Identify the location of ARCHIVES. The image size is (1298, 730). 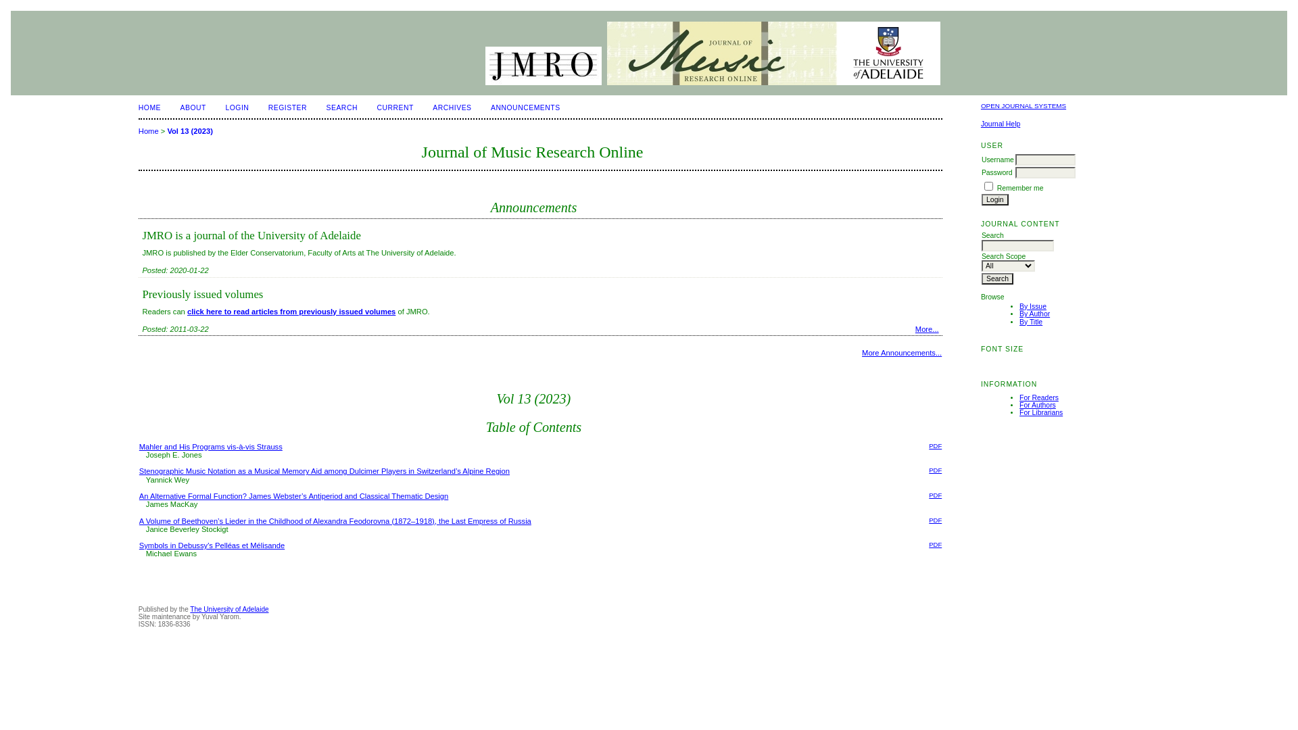
(452, 108).